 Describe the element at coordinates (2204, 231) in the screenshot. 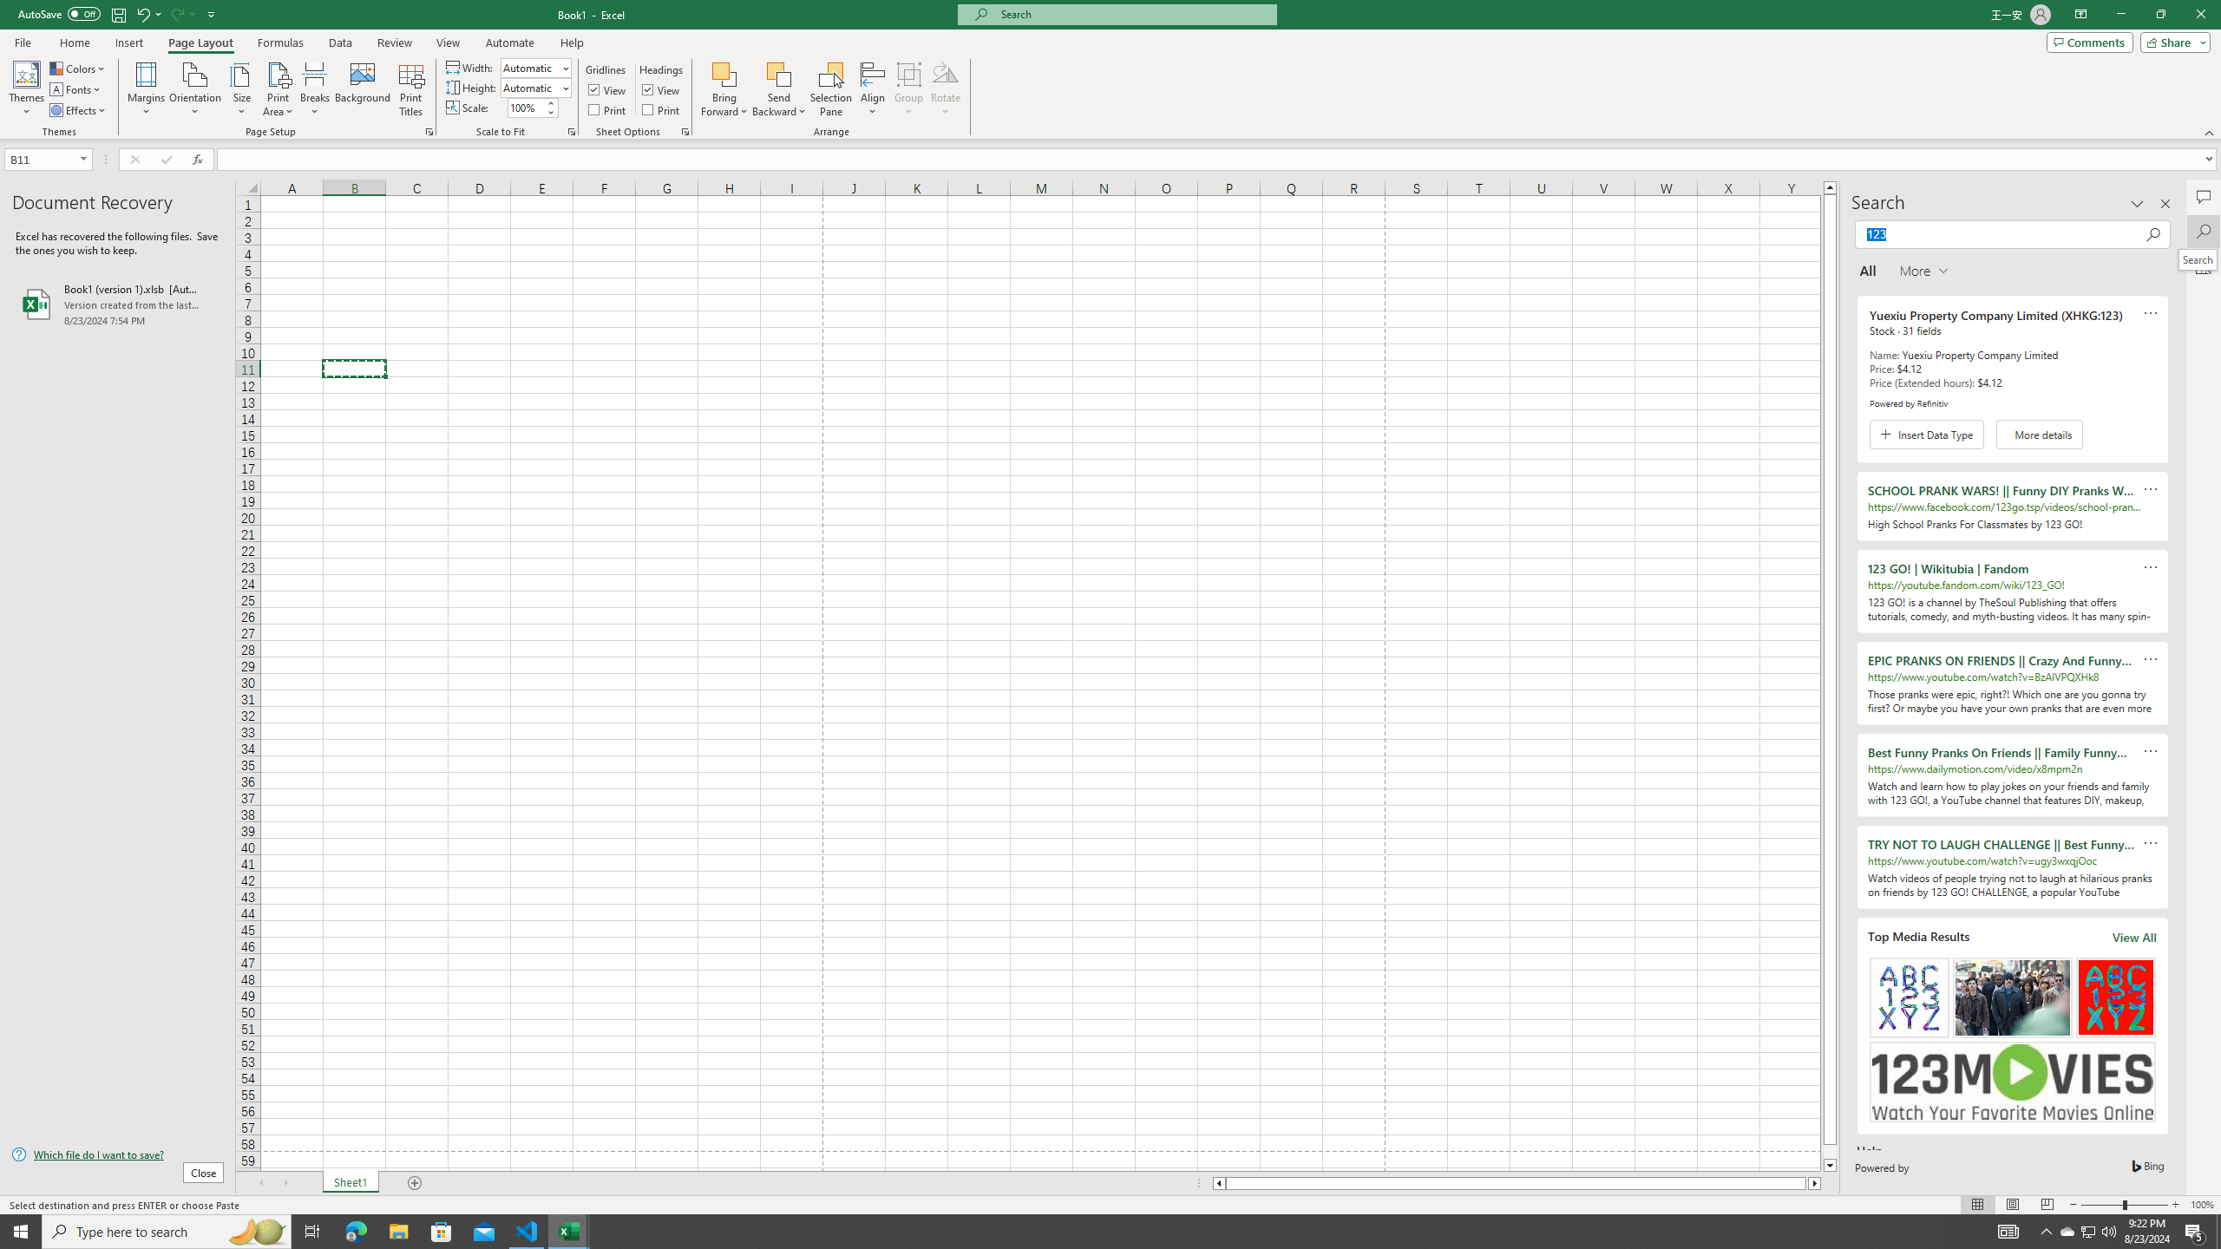

I see `Search` at that location.